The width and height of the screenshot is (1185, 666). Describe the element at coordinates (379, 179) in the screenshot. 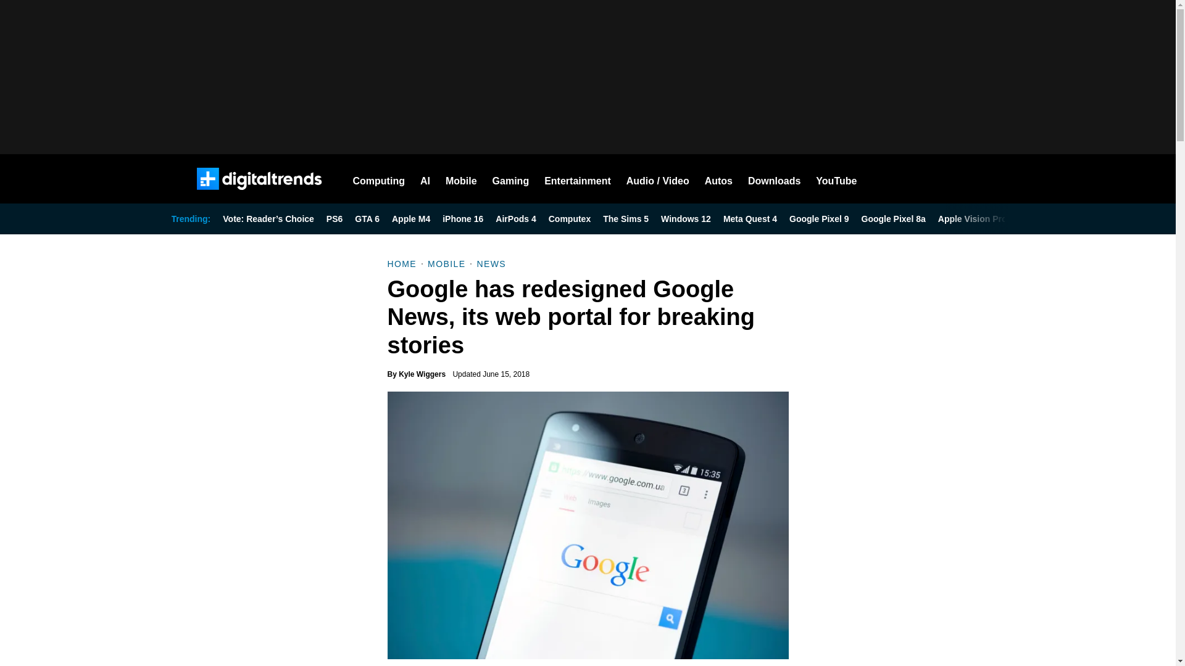

I see `Computing` at that location.